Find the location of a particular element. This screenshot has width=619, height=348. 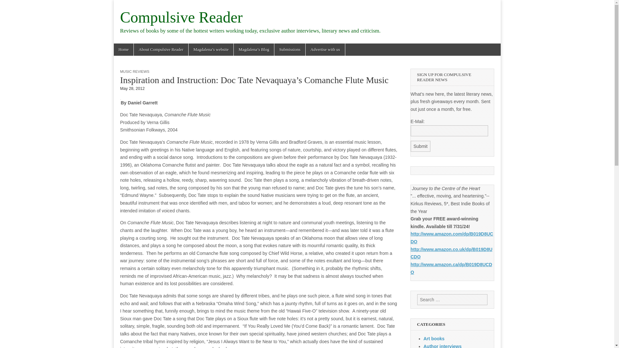

Advertise with us is located at coordinates (325, 50).